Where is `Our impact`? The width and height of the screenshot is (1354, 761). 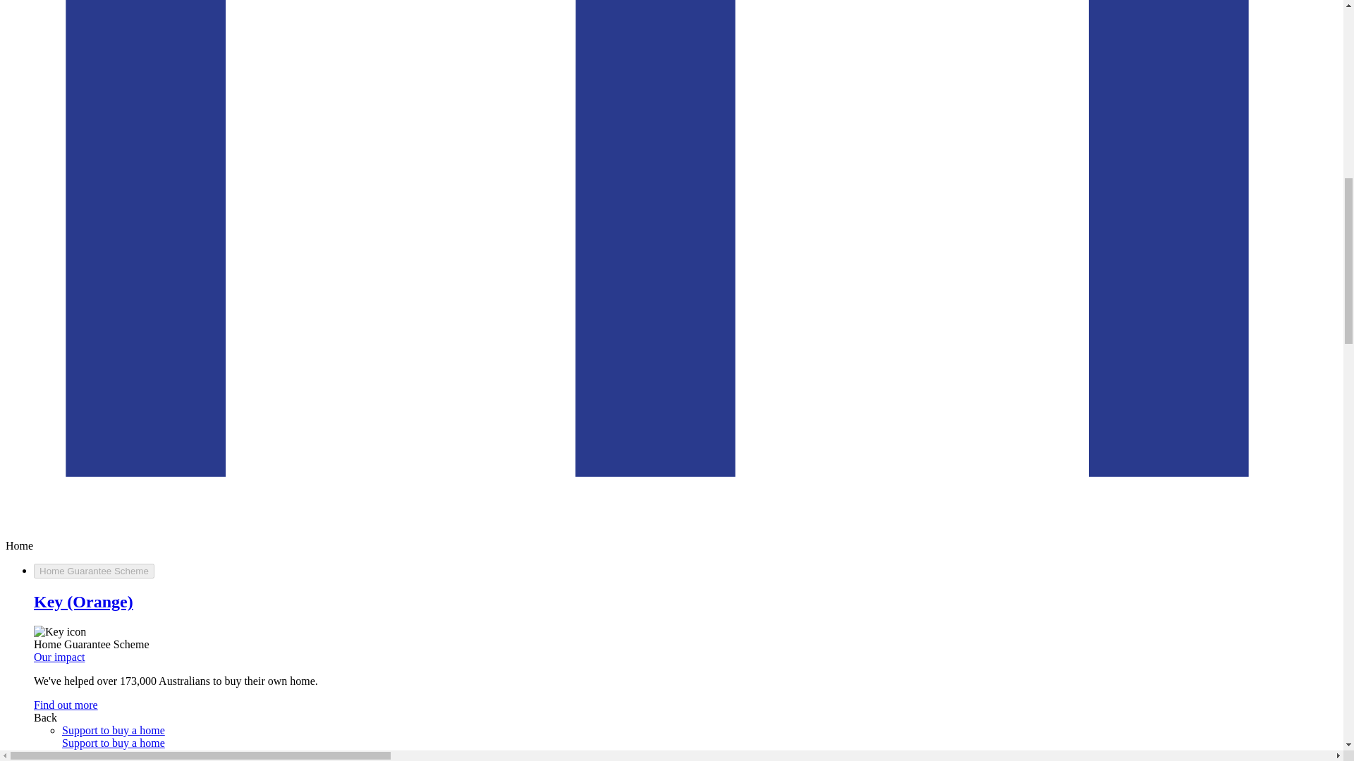
Our impact is located at coordinates (59, 657).